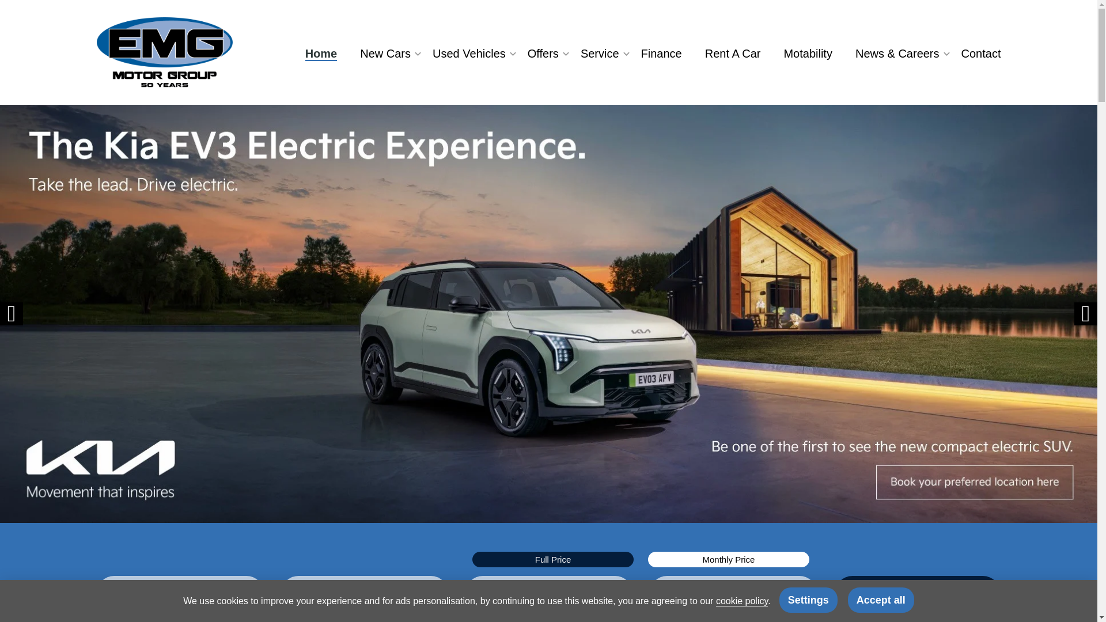 The width and height of the screenshot is (1106, 622). Describe the element at coordinates (733, 53) in the screenshot. I see `Rent A Car` at that location.